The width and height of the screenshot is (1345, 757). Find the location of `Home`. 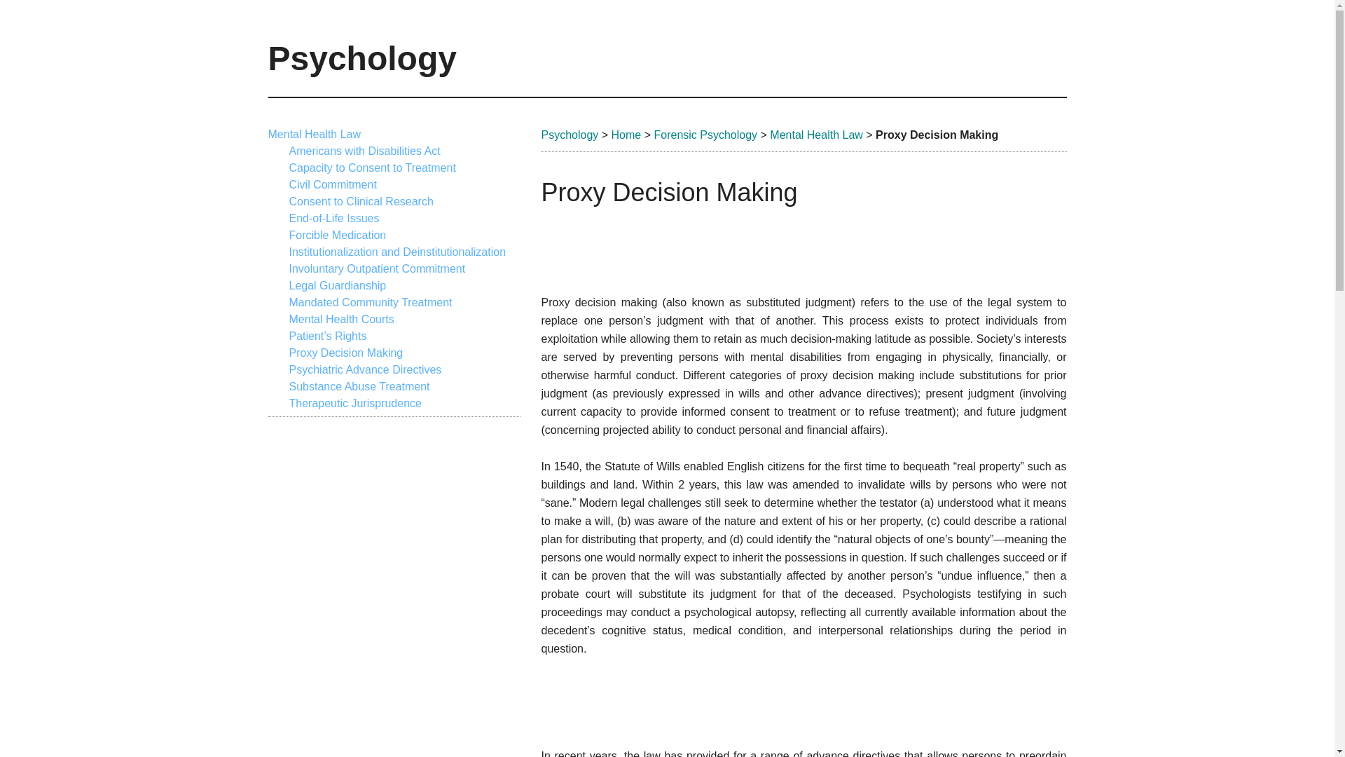

Home is located at coordinates (626, 135).